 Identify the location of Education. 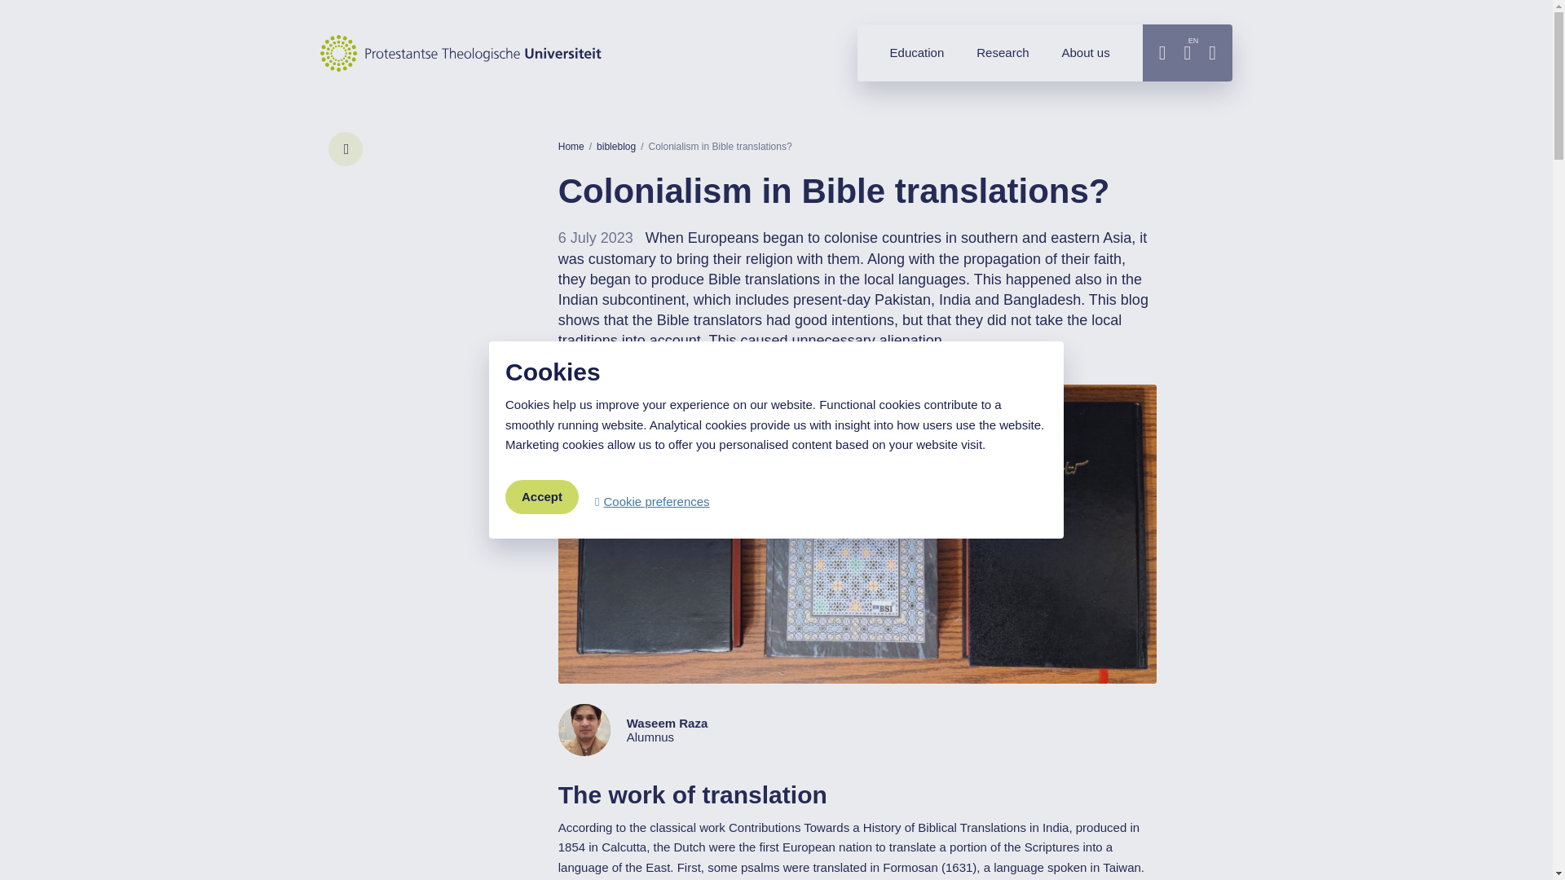
(916, 53).